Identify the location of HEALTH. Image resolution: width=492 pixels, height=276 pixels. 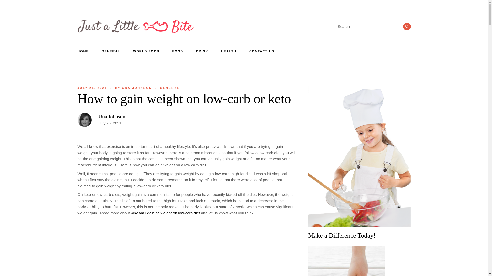
(346, 261).